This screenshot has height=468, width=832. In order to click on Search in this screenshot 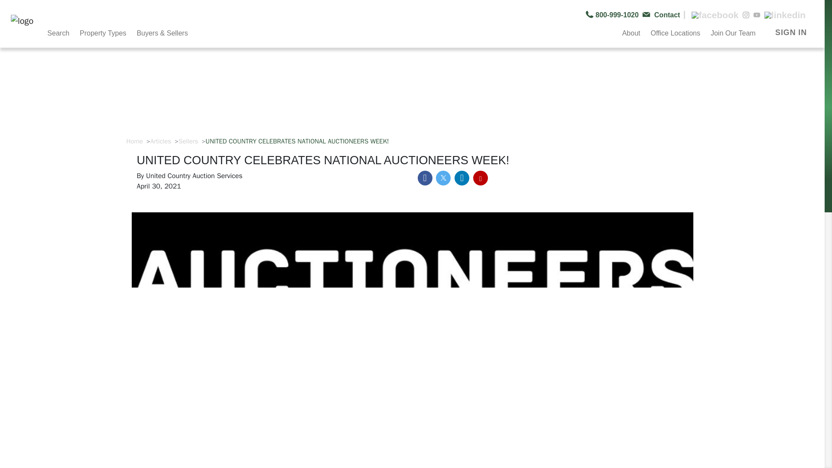, I will do `click(60, 32)`.